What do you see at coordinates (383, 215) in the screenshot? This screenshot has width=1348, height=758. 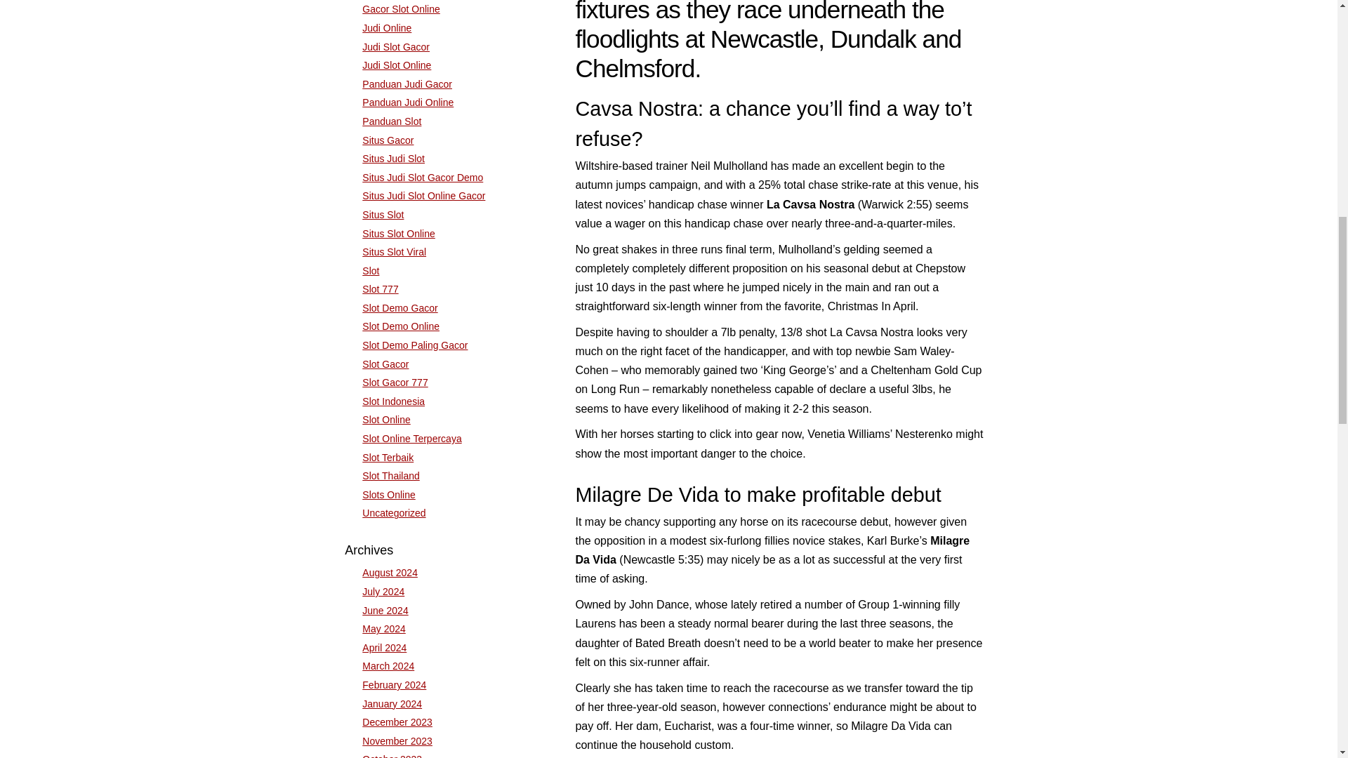 I see `Situs Slot` at bounding box center [383, 215].